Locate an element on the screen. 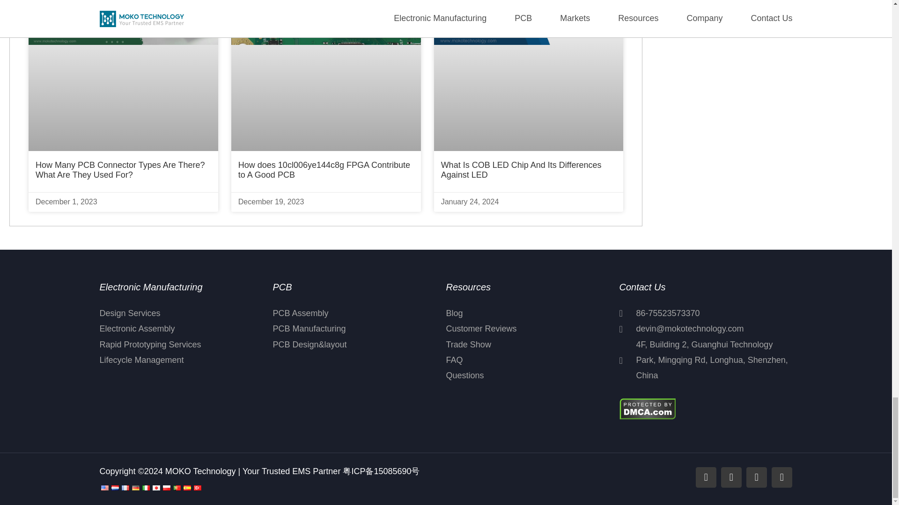  Polski is located at coordinates (166, 487).